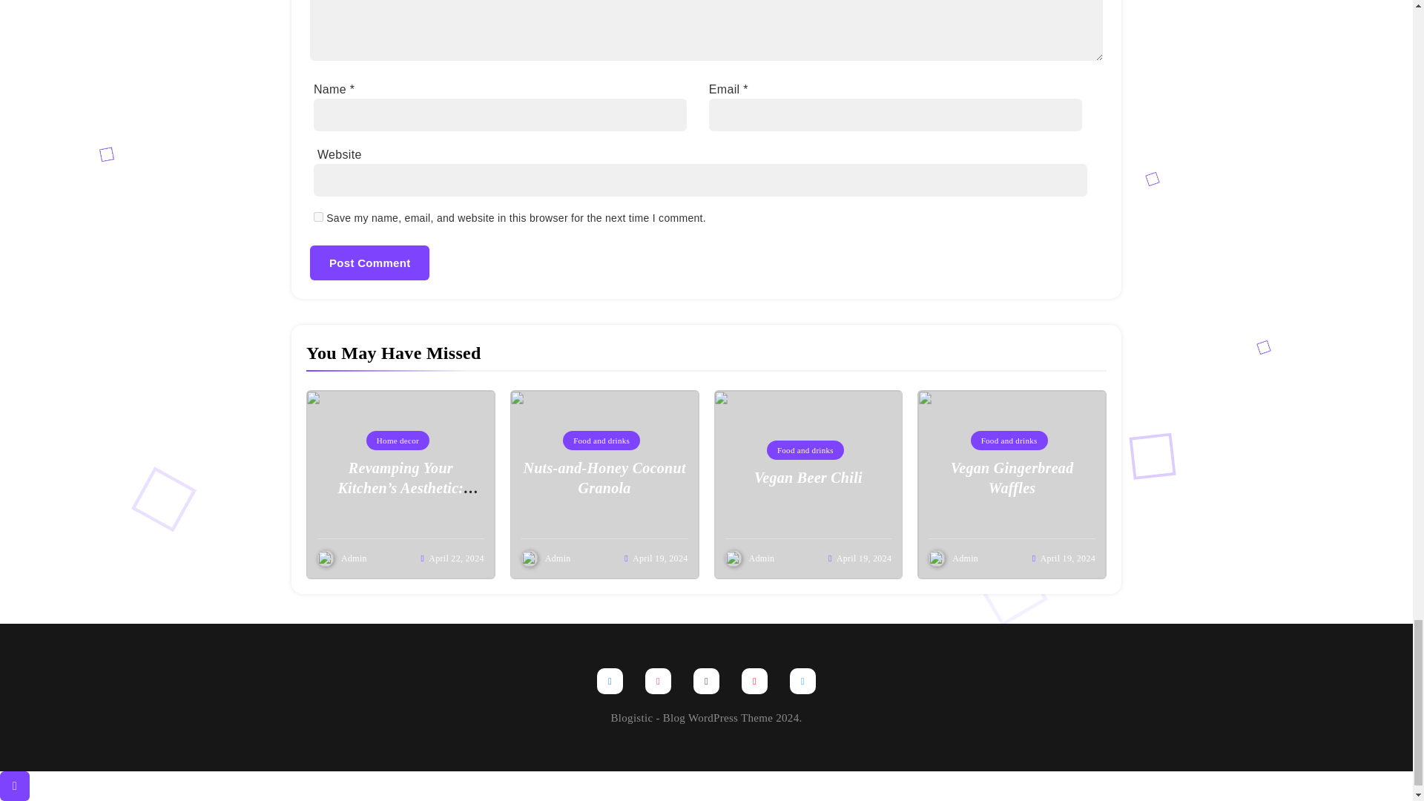  What do you see at coordinates (455, 558) in the screenshot?
I see `April 22, 2024` at bounding box center [455, 558].